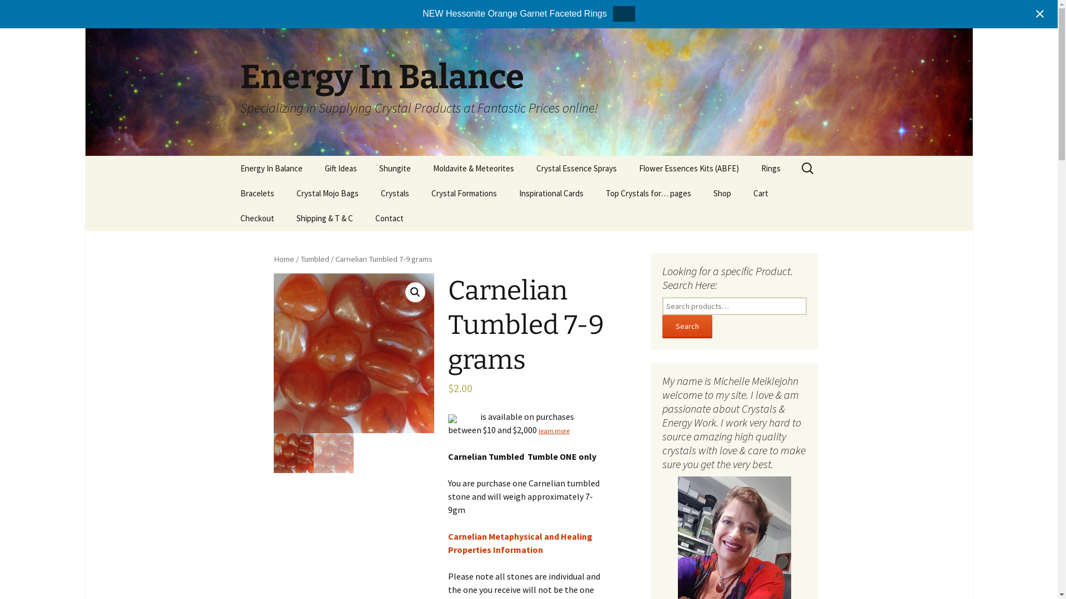 This screenshot has width=1066, height=599. What do you see at coordinates (229, 155) in the screenshot?
I see `Skip to content` at bounding box center [229, 155].